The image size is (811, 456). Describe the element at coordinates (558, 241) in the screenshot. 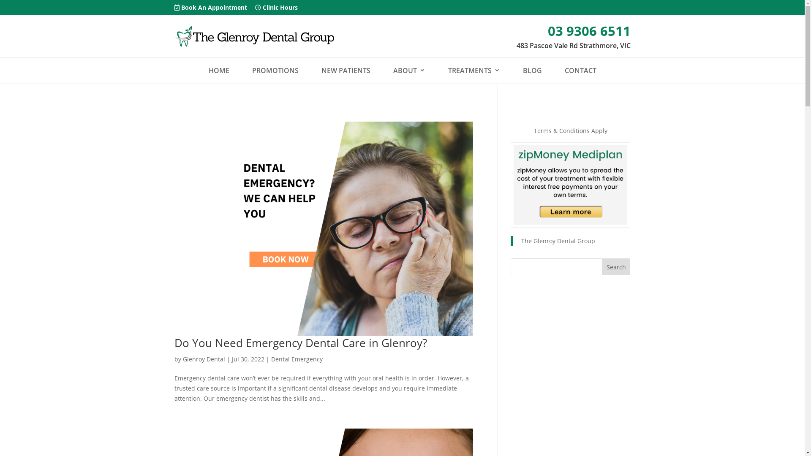

I see `The Glenroy Dental Group` at that location.